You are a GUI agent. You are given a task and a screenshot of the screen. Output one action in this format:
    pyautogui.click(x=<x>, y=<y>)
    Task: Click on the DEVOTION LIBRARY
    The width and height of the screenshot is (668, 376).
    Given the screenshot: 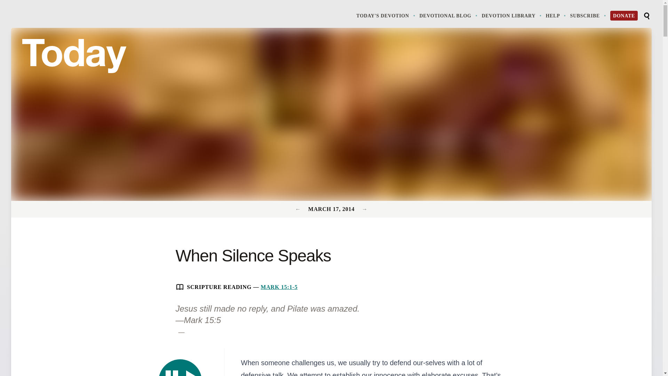 What is the action you would take?
    pyautogui.click(x=180, y=368)
    